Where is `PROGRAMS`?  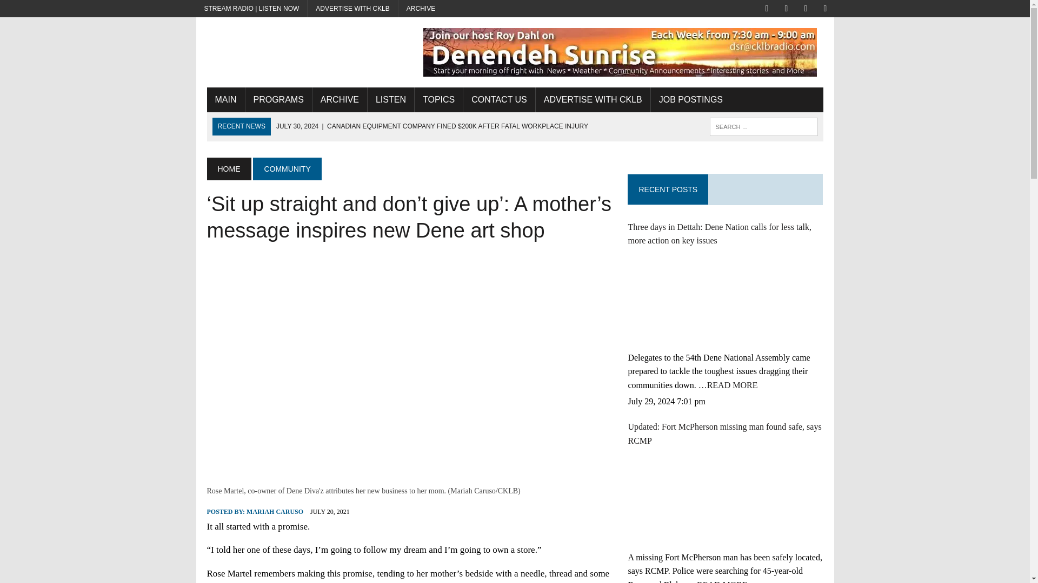 PROGRAMS is located at coordinates (278, 100).